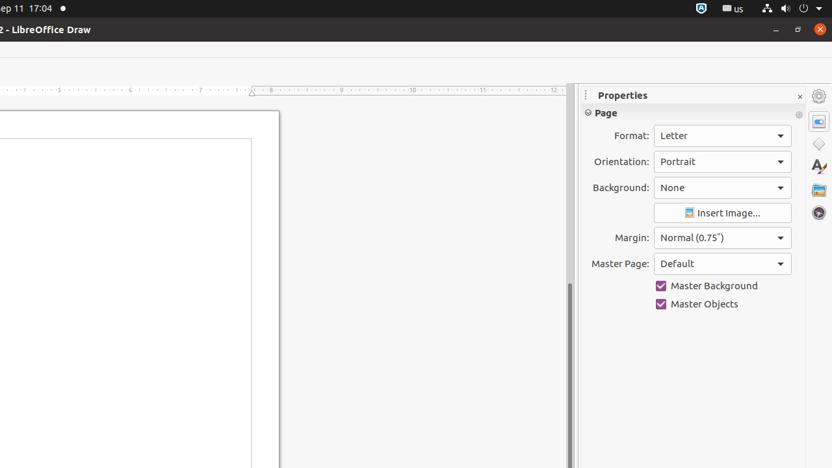 The width and height of the screenshot is (832, 468). I want to click on Insert Image, so click(723, 213).